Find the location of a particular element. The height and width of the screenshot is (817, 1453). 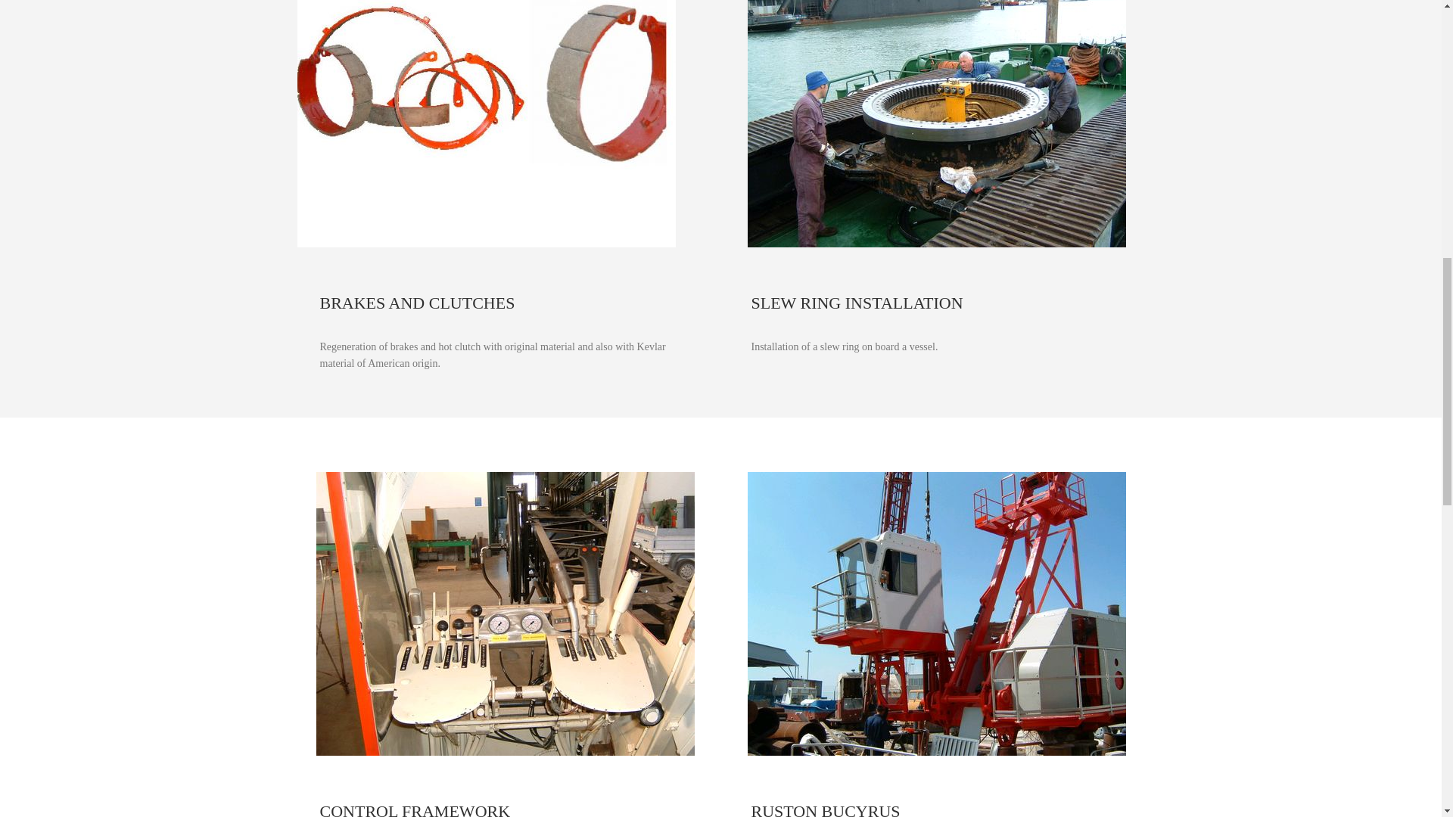

RUSTON BUCYRUS is located at coordinates (937, 614).